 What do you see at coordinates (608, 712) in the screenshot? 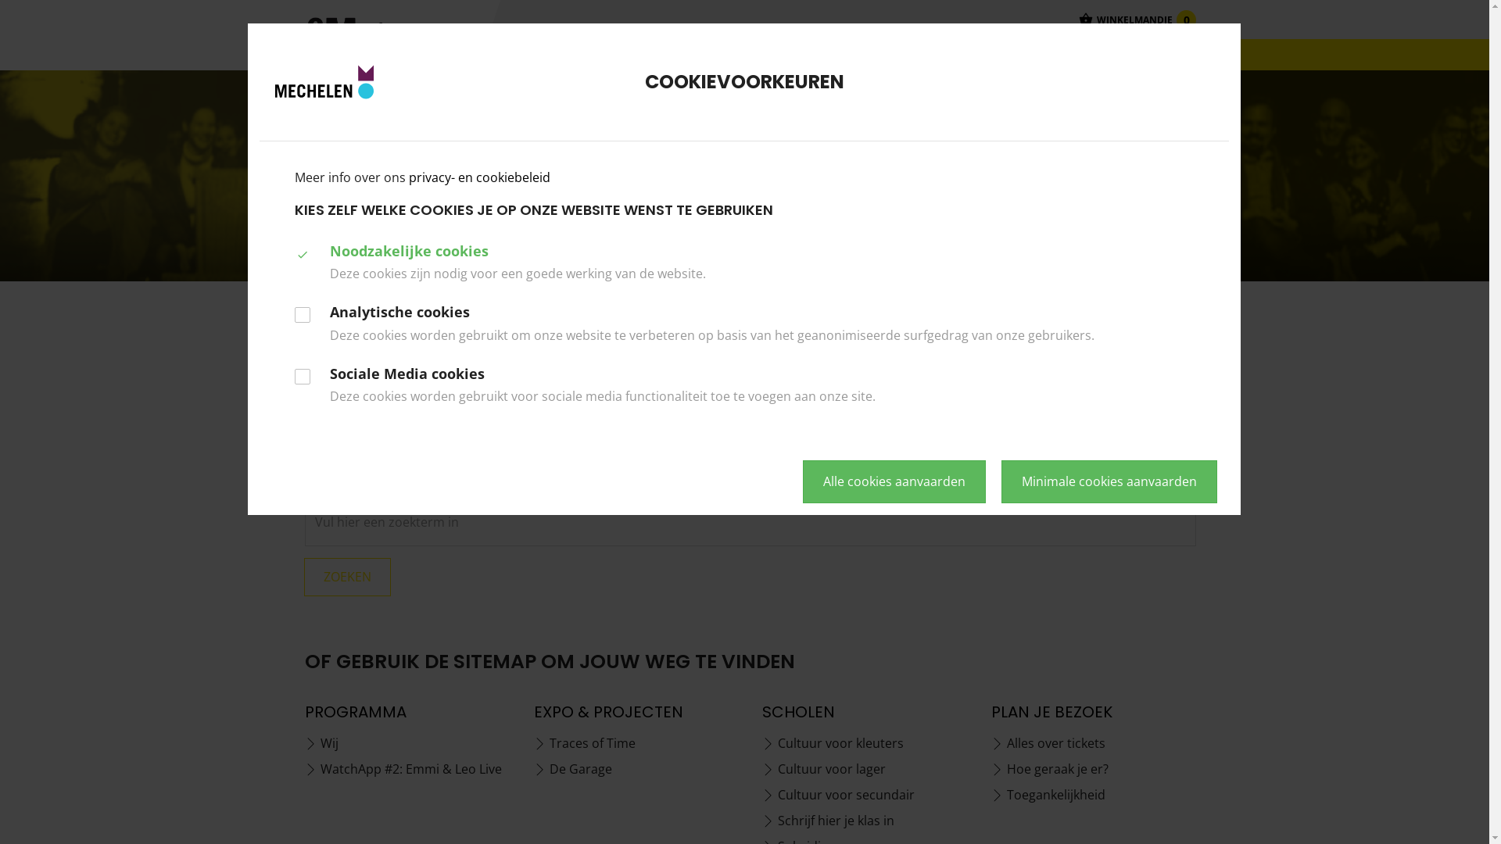
I see `EXPO & PROJECTEN` at bounding box center [608, 712].